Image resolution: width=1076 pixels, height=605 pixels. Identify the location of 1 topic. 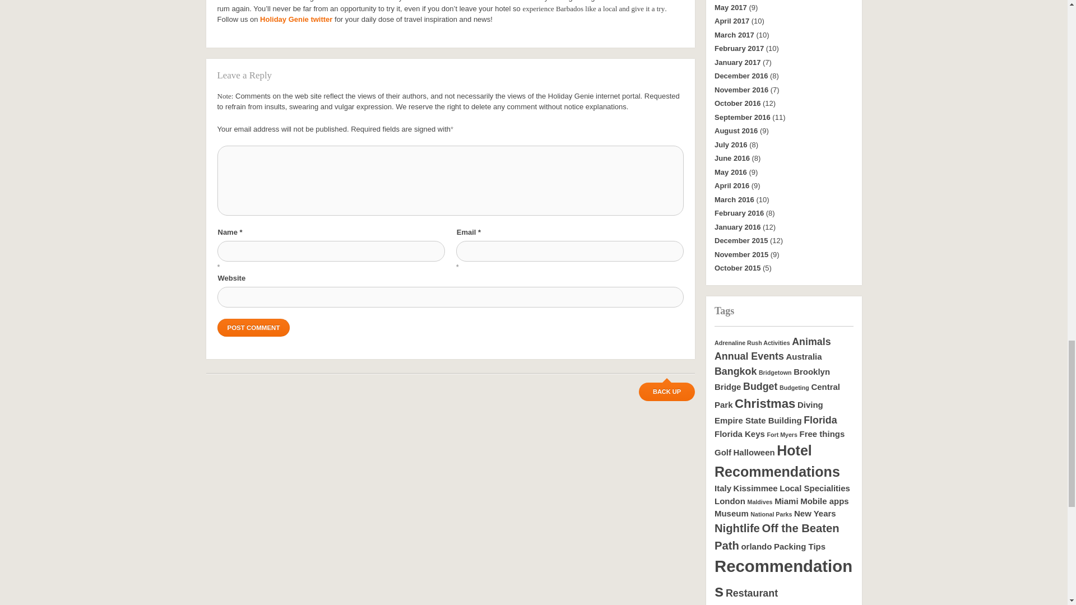
(794, 387).